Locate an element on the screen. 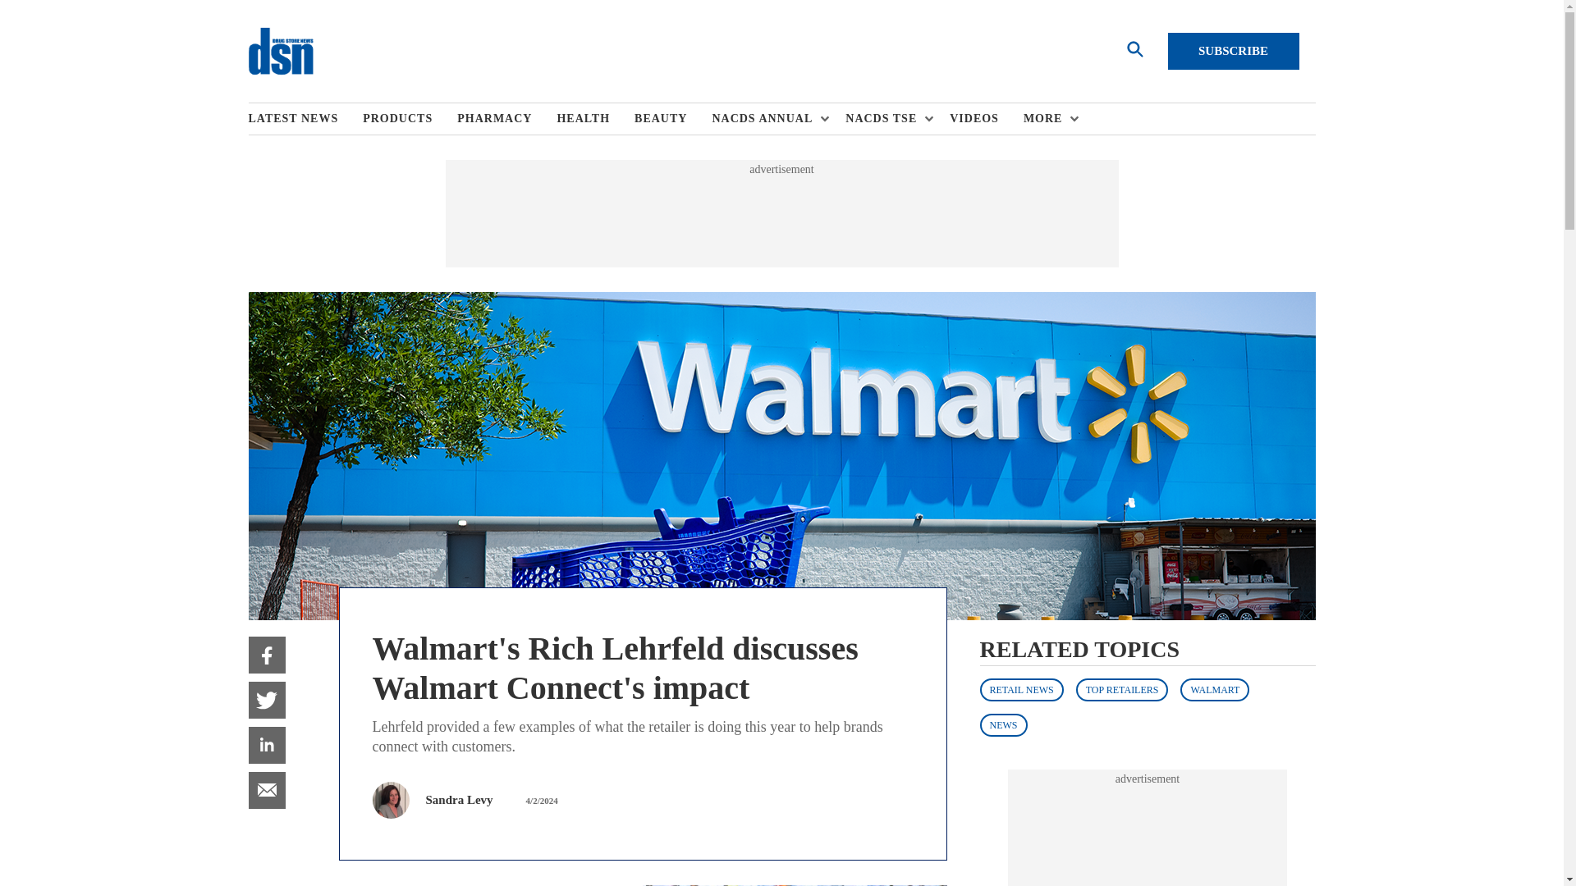 This screenshot has height=886, width=1576. 3rd party ad content is located at coordinates (781, 213).